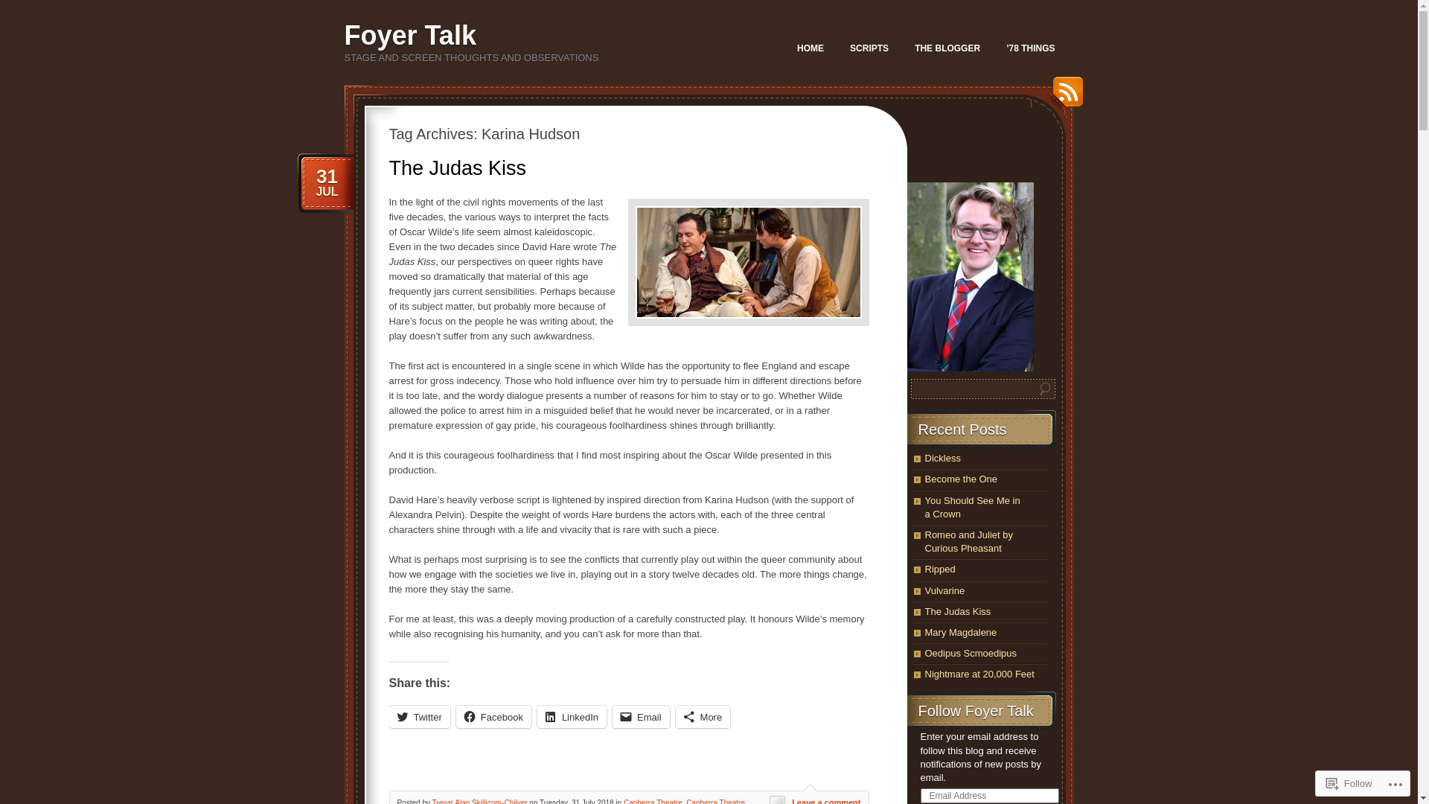 The width and height of the screenshot is (1429, 804). I want to click on HOME, so click(811, 48).